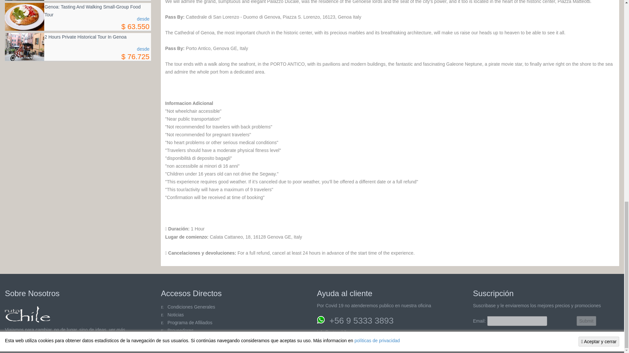 This screenshot has width=629, height=353. Describe the element at coordinates (176, 338) in the screenshot. I see `Quick Links` at that location.